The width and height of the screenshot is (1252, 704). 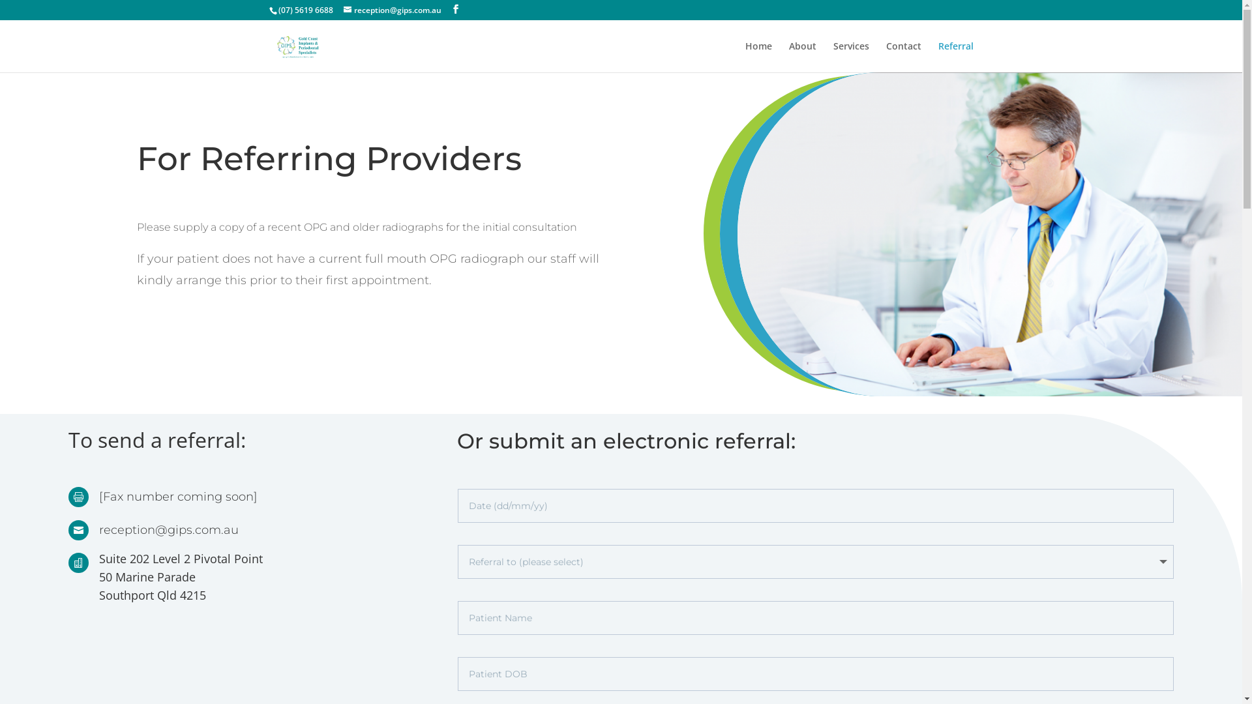 I want to click on Contact, so click(x=903, y=57).